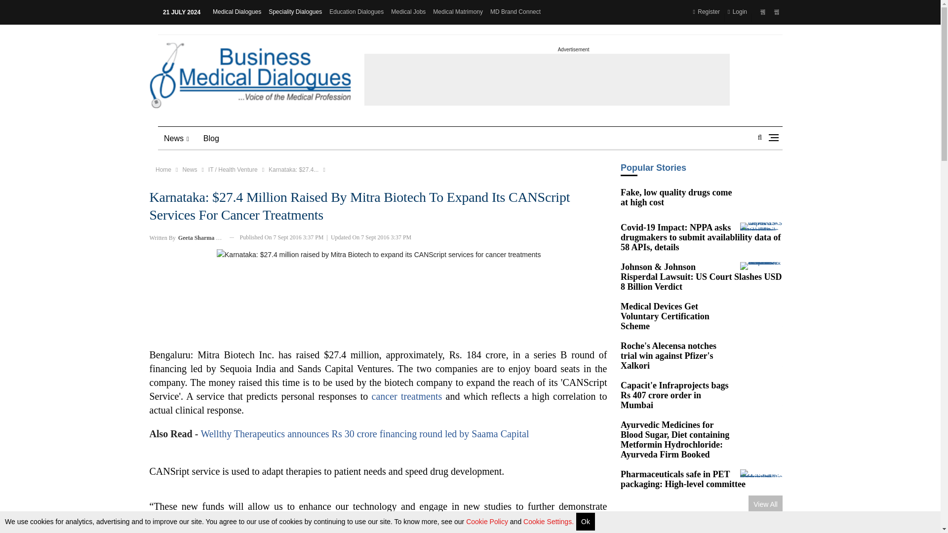  What do you see at coordinates (177, 138) in the screenshot?
I see `News` at bounding box center [177, 138].